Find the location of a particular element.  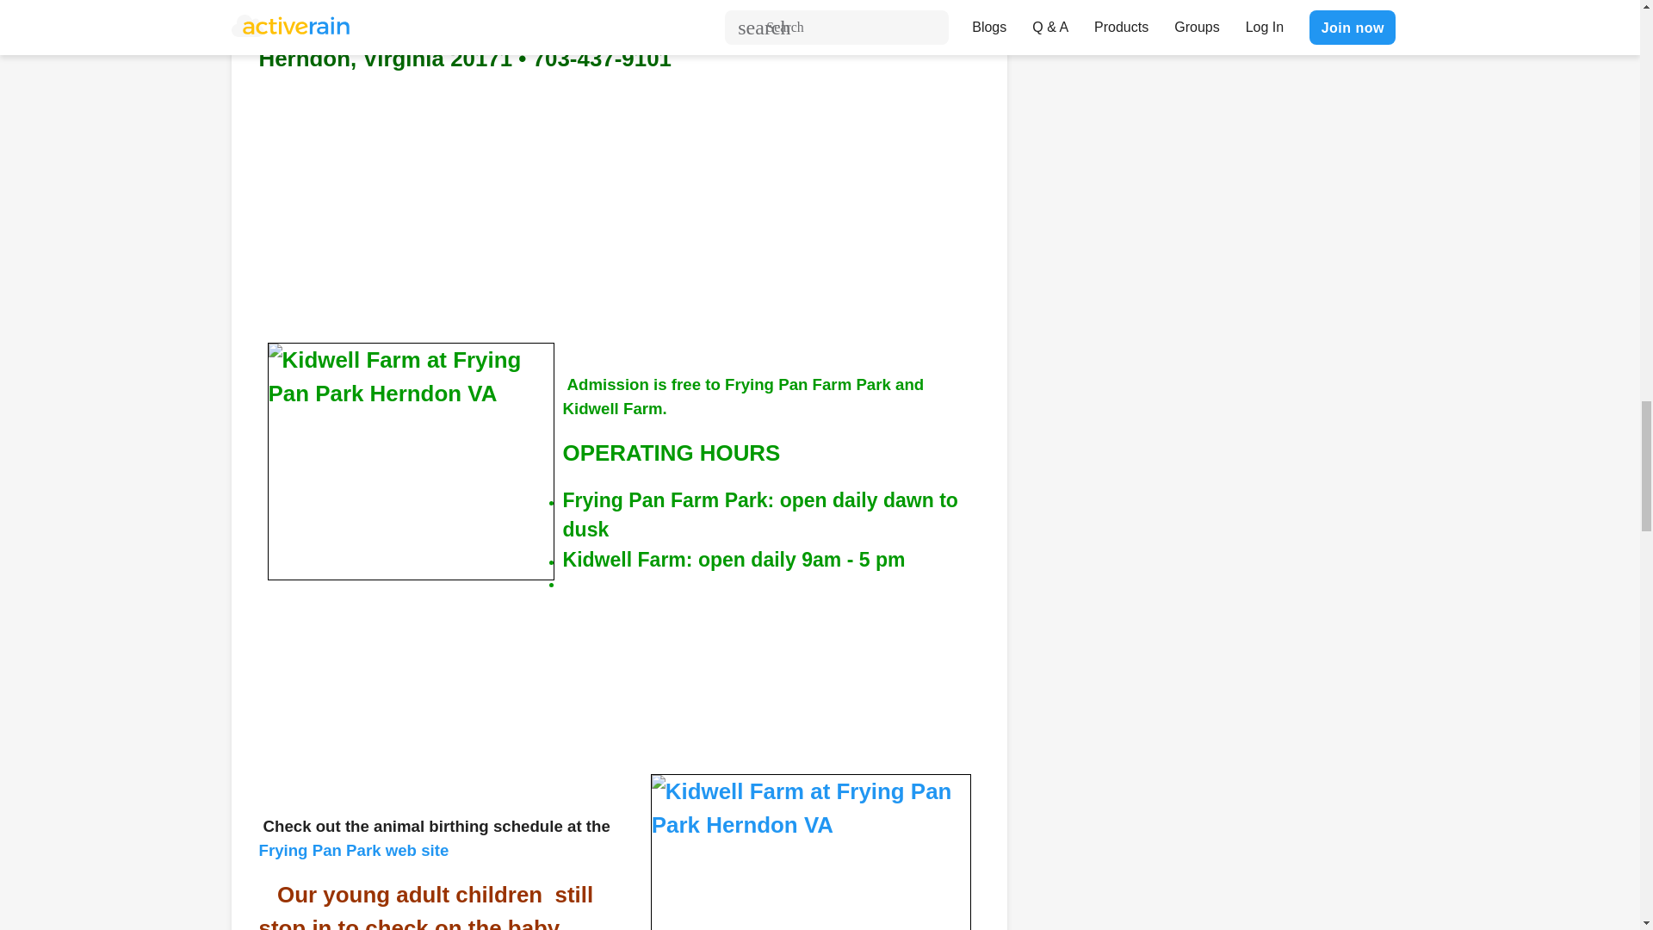

Kidwell Farm at Frying Pan Park Herndon VA is located at coordinates (410, 462).